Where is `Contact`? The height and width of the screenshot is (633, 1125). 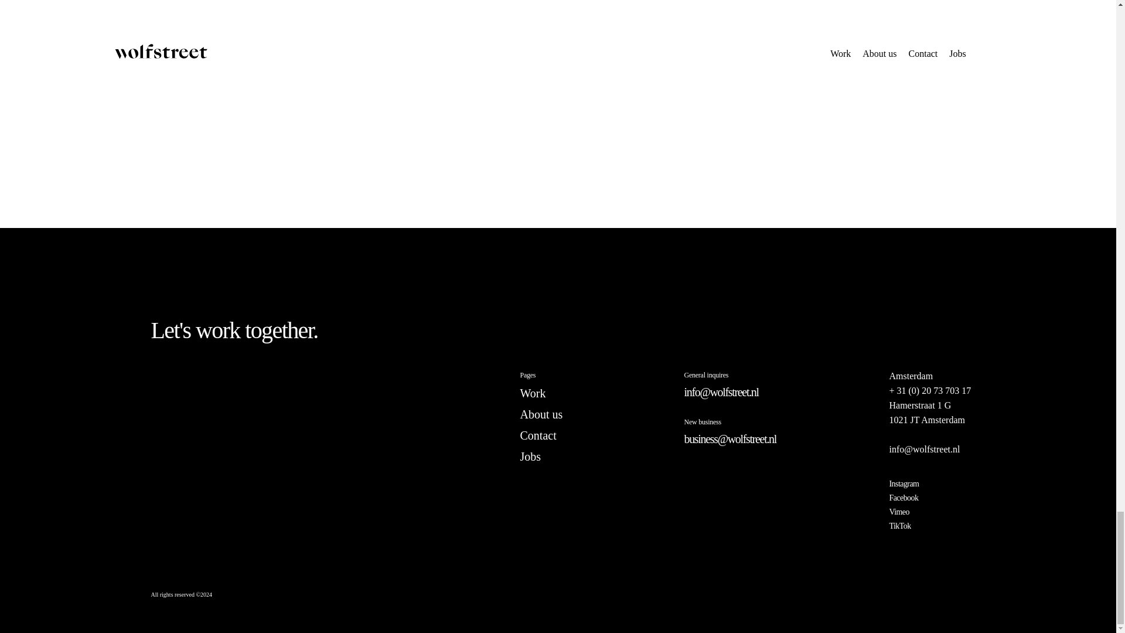
Contact is located at coordinates (538, 435).